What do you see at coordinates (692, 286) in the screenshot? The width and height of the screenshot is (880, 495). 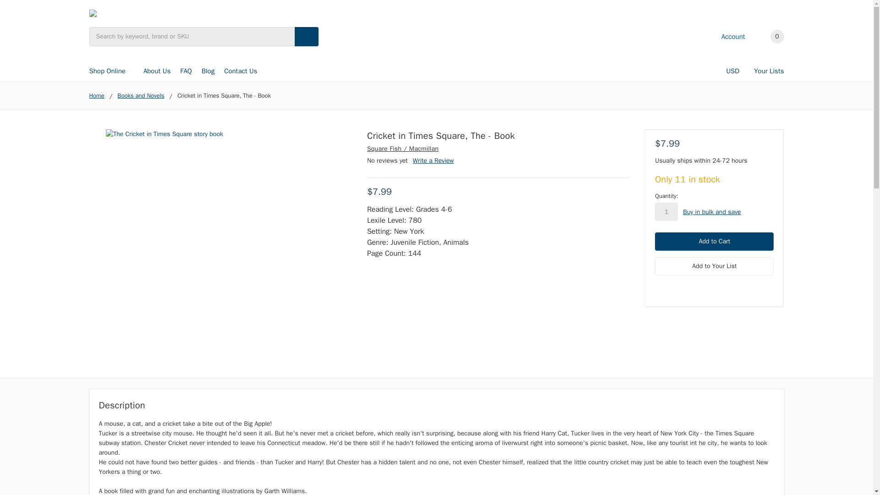 I see `Print` at bounding box center [692, 286].